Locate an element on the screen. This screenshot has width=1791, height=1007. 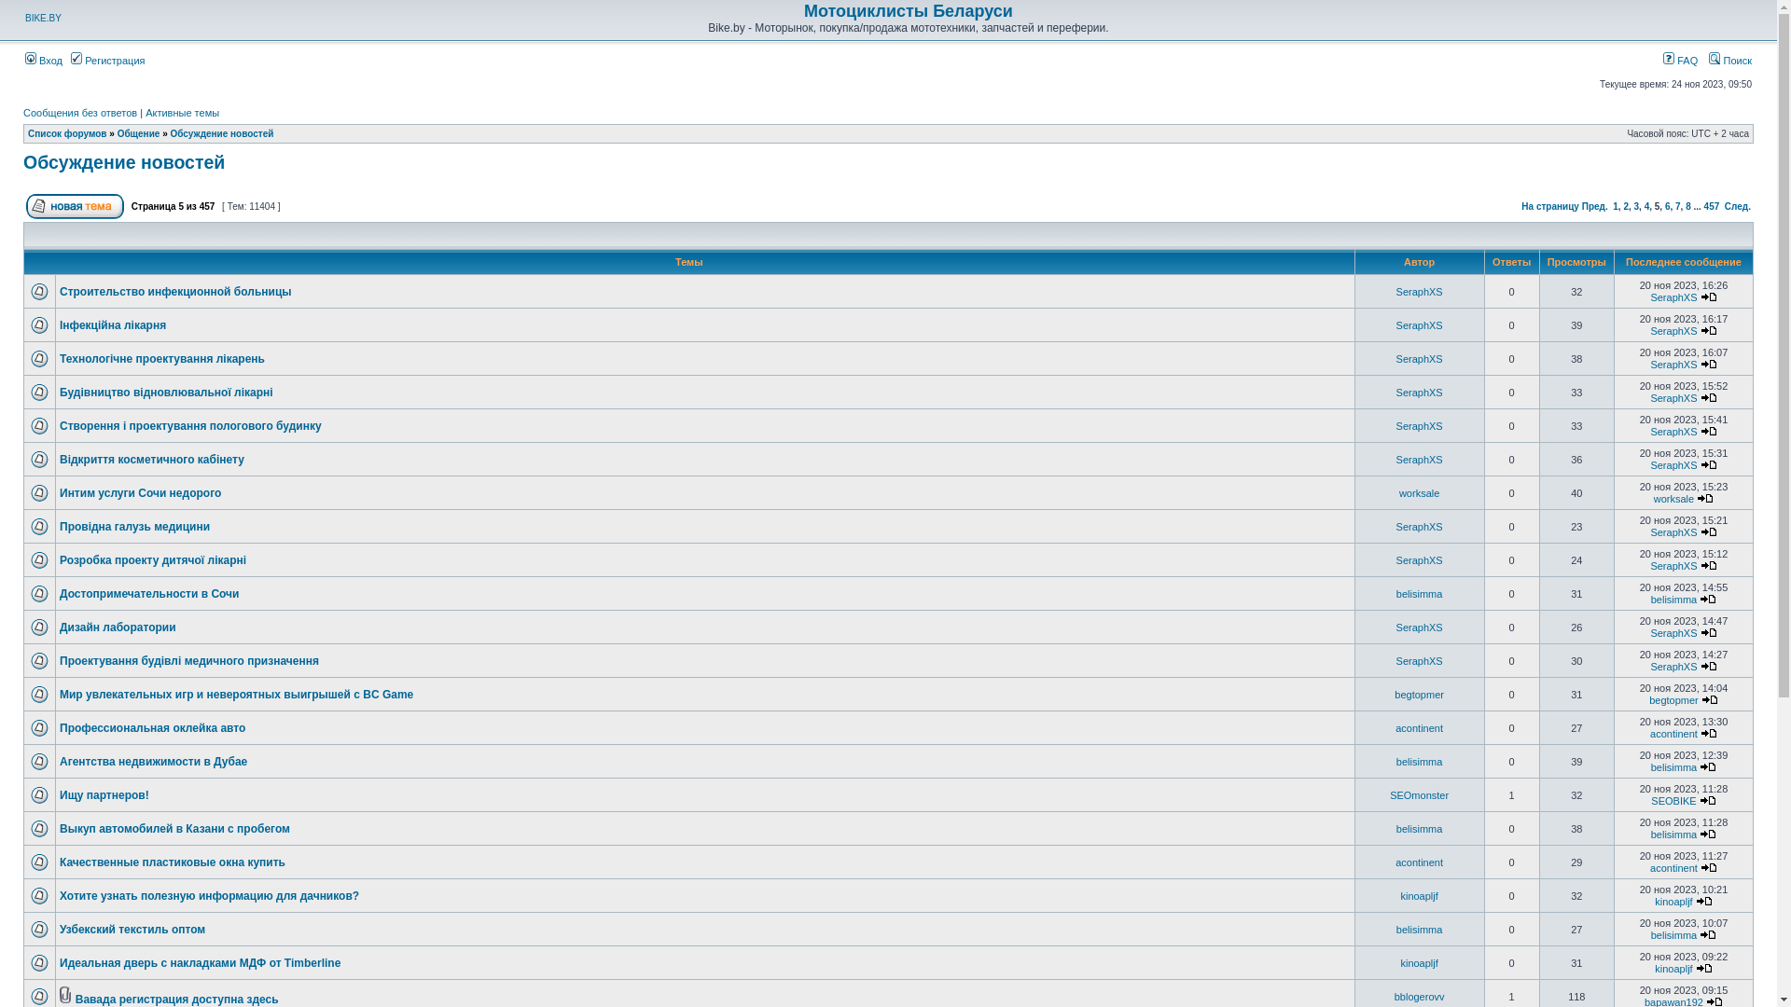
SeraphXS is located at coordinates (1673, 633).